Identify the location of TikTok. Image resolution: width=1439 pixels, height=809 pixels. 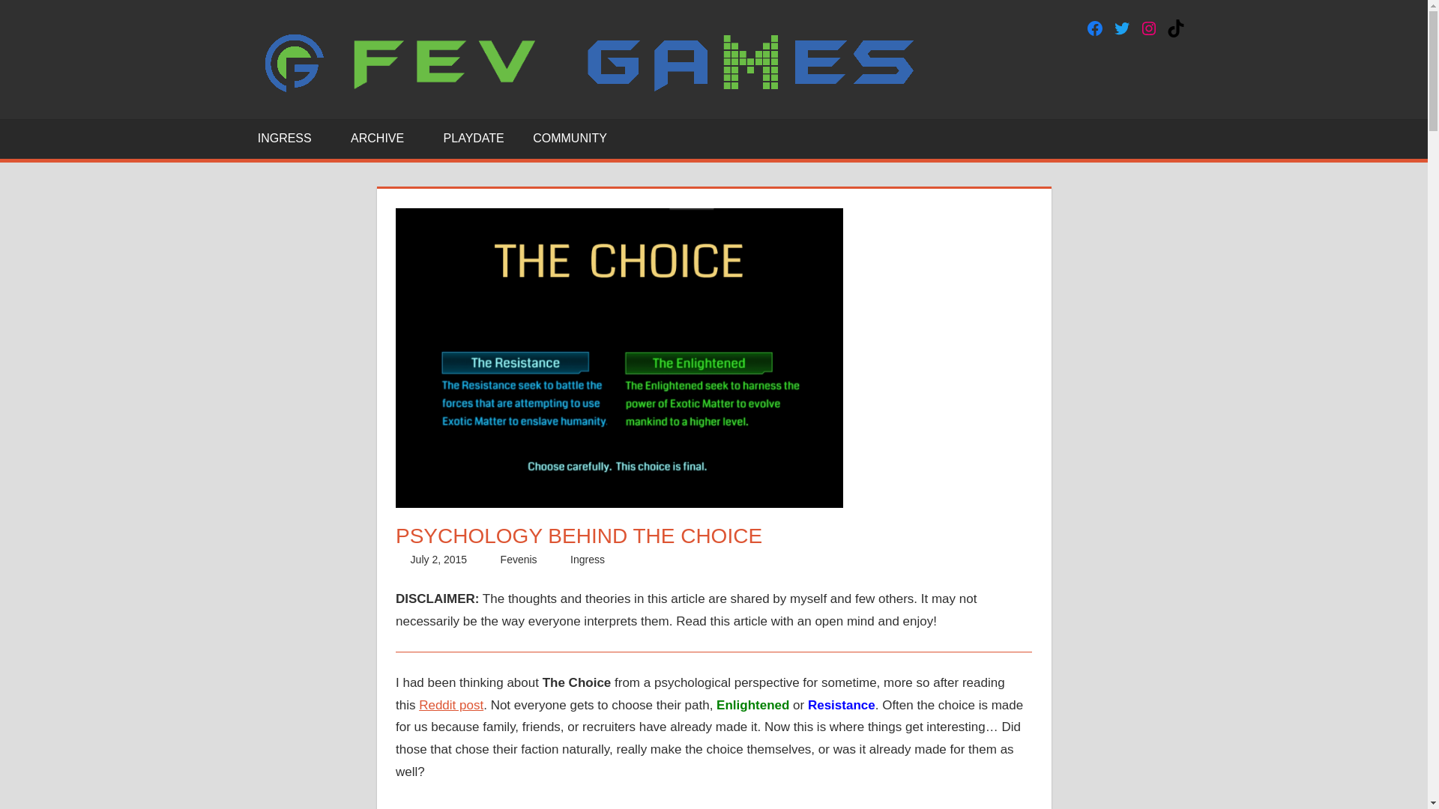
(1175, 28).